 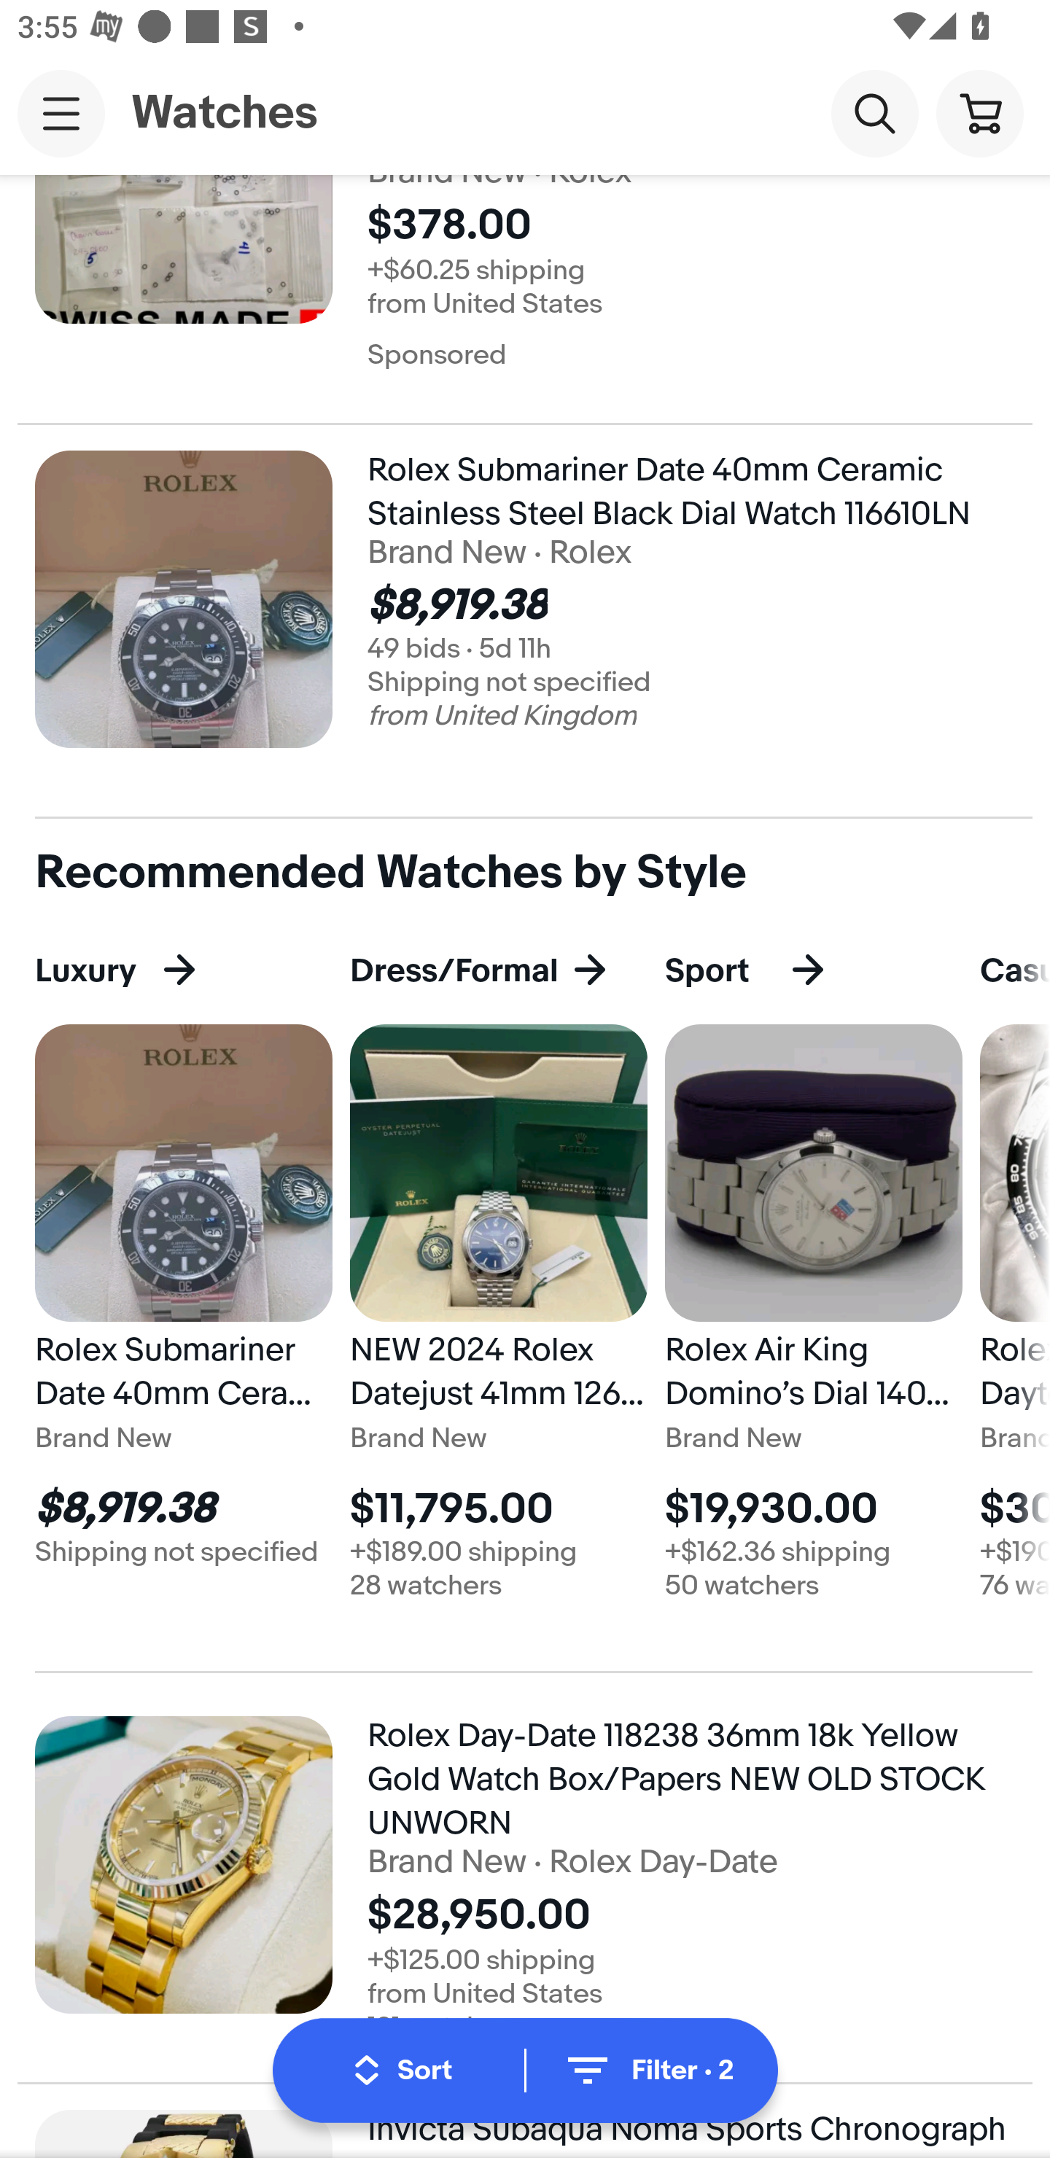 I want to click on Dress/Formal, so click(x=481, y=972).